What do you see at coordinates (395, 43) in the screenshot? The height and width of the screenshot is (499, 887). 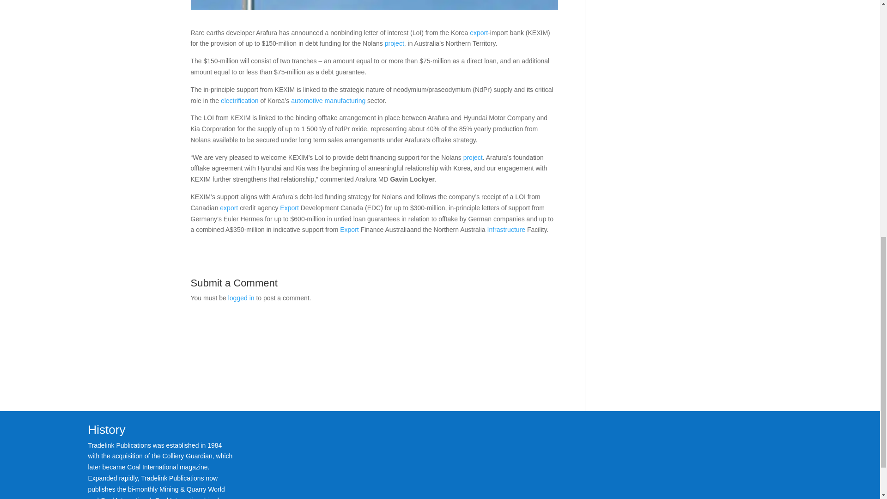 I see `project` at bounding box center [395, 43].